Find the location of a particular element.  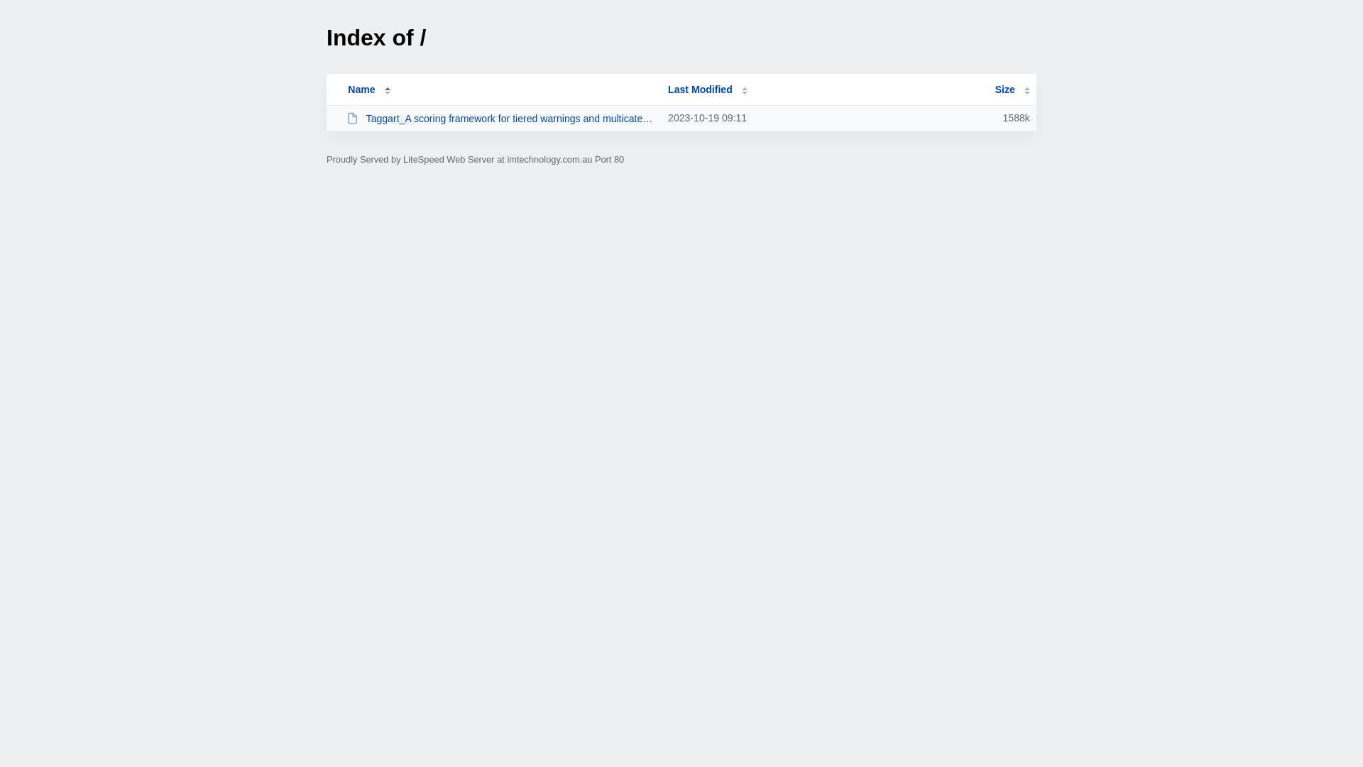

Last Modified is located at coordinates (708, 89).